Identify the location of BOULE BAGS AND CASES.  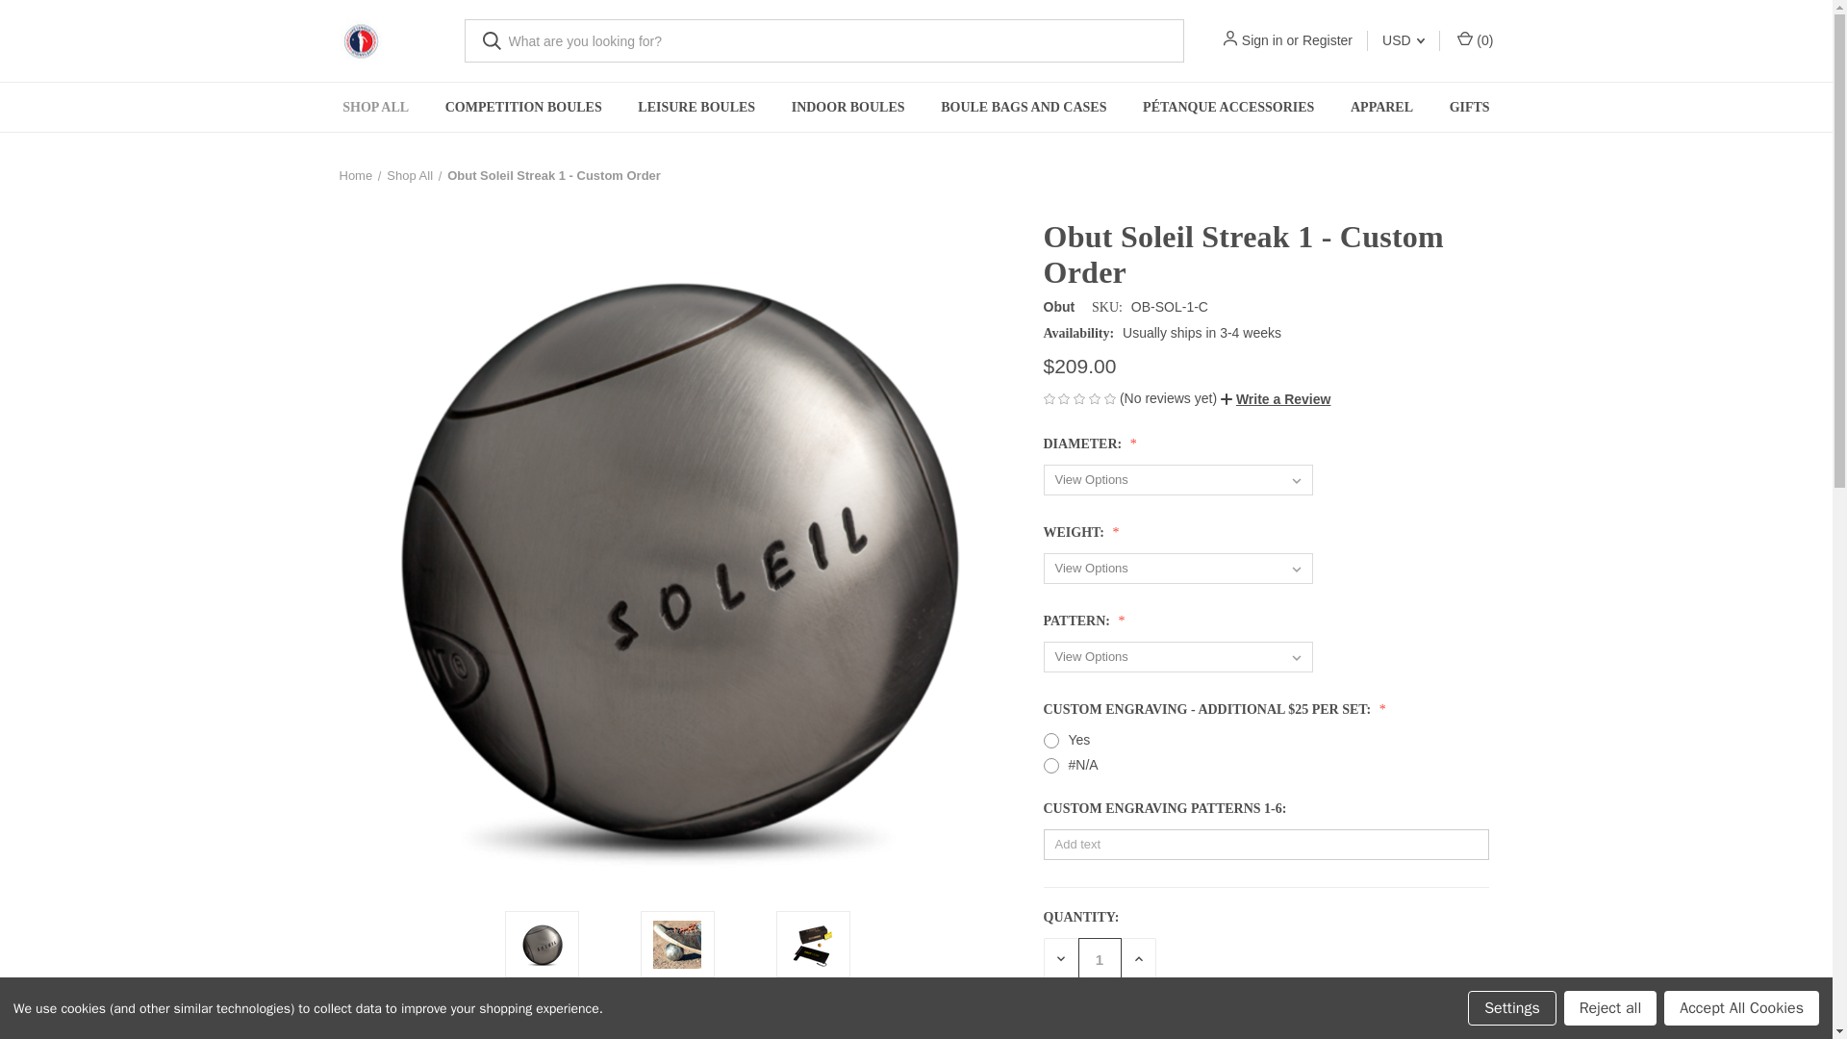
(1024, 108).